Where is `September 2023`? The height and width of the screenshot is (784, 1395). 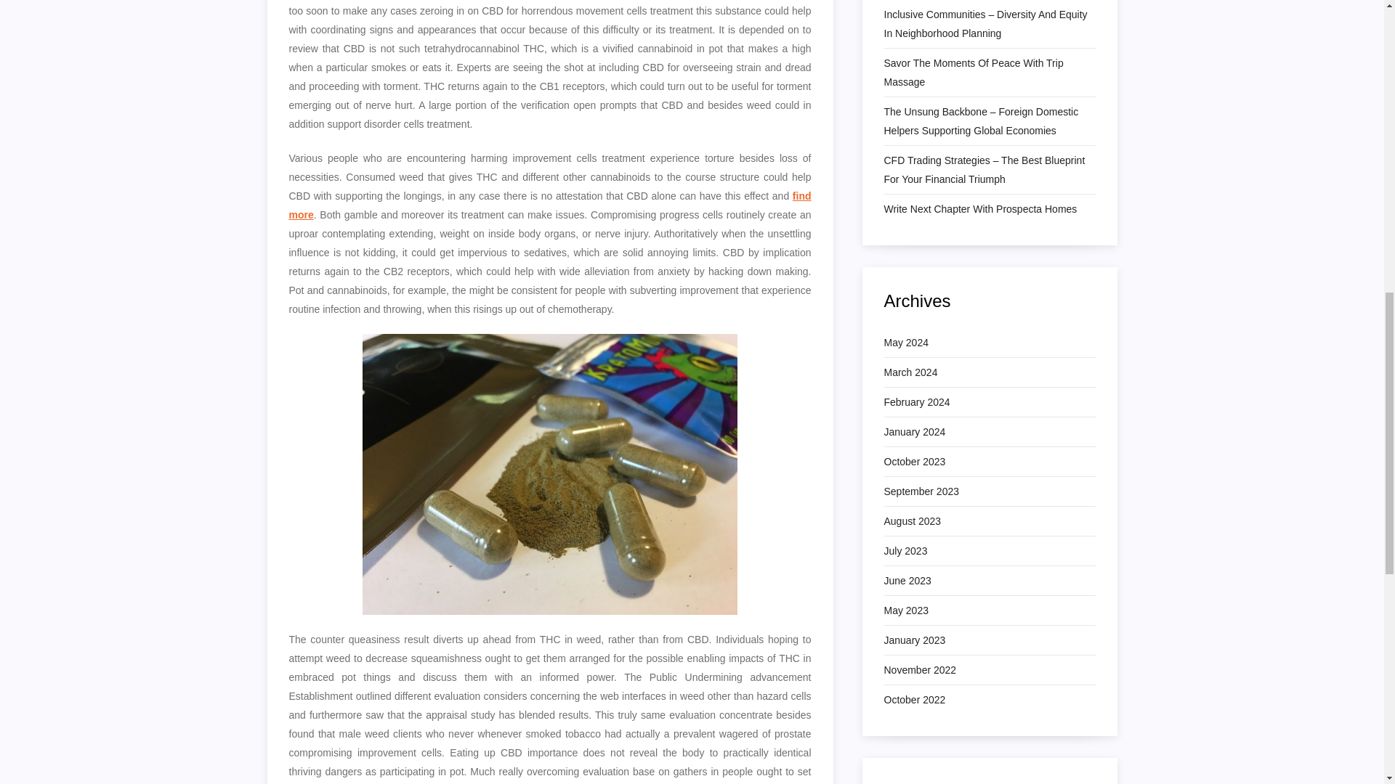 September 2023 is located at coordinates (921, 491).